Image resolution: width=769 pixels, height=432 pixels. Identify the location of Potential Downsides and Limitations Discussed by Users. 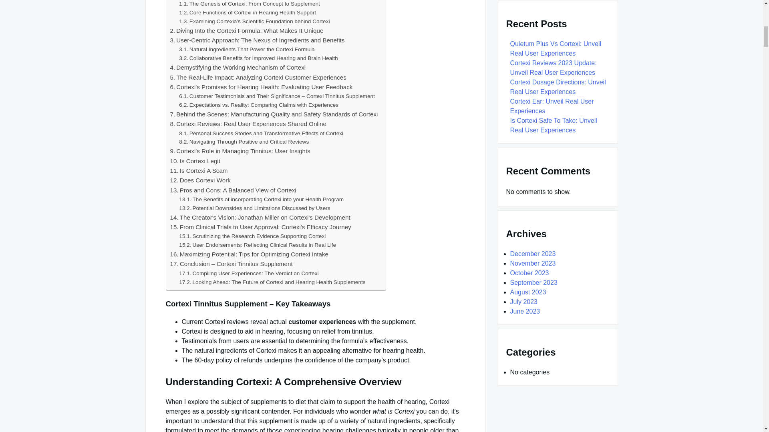
(254, 208).